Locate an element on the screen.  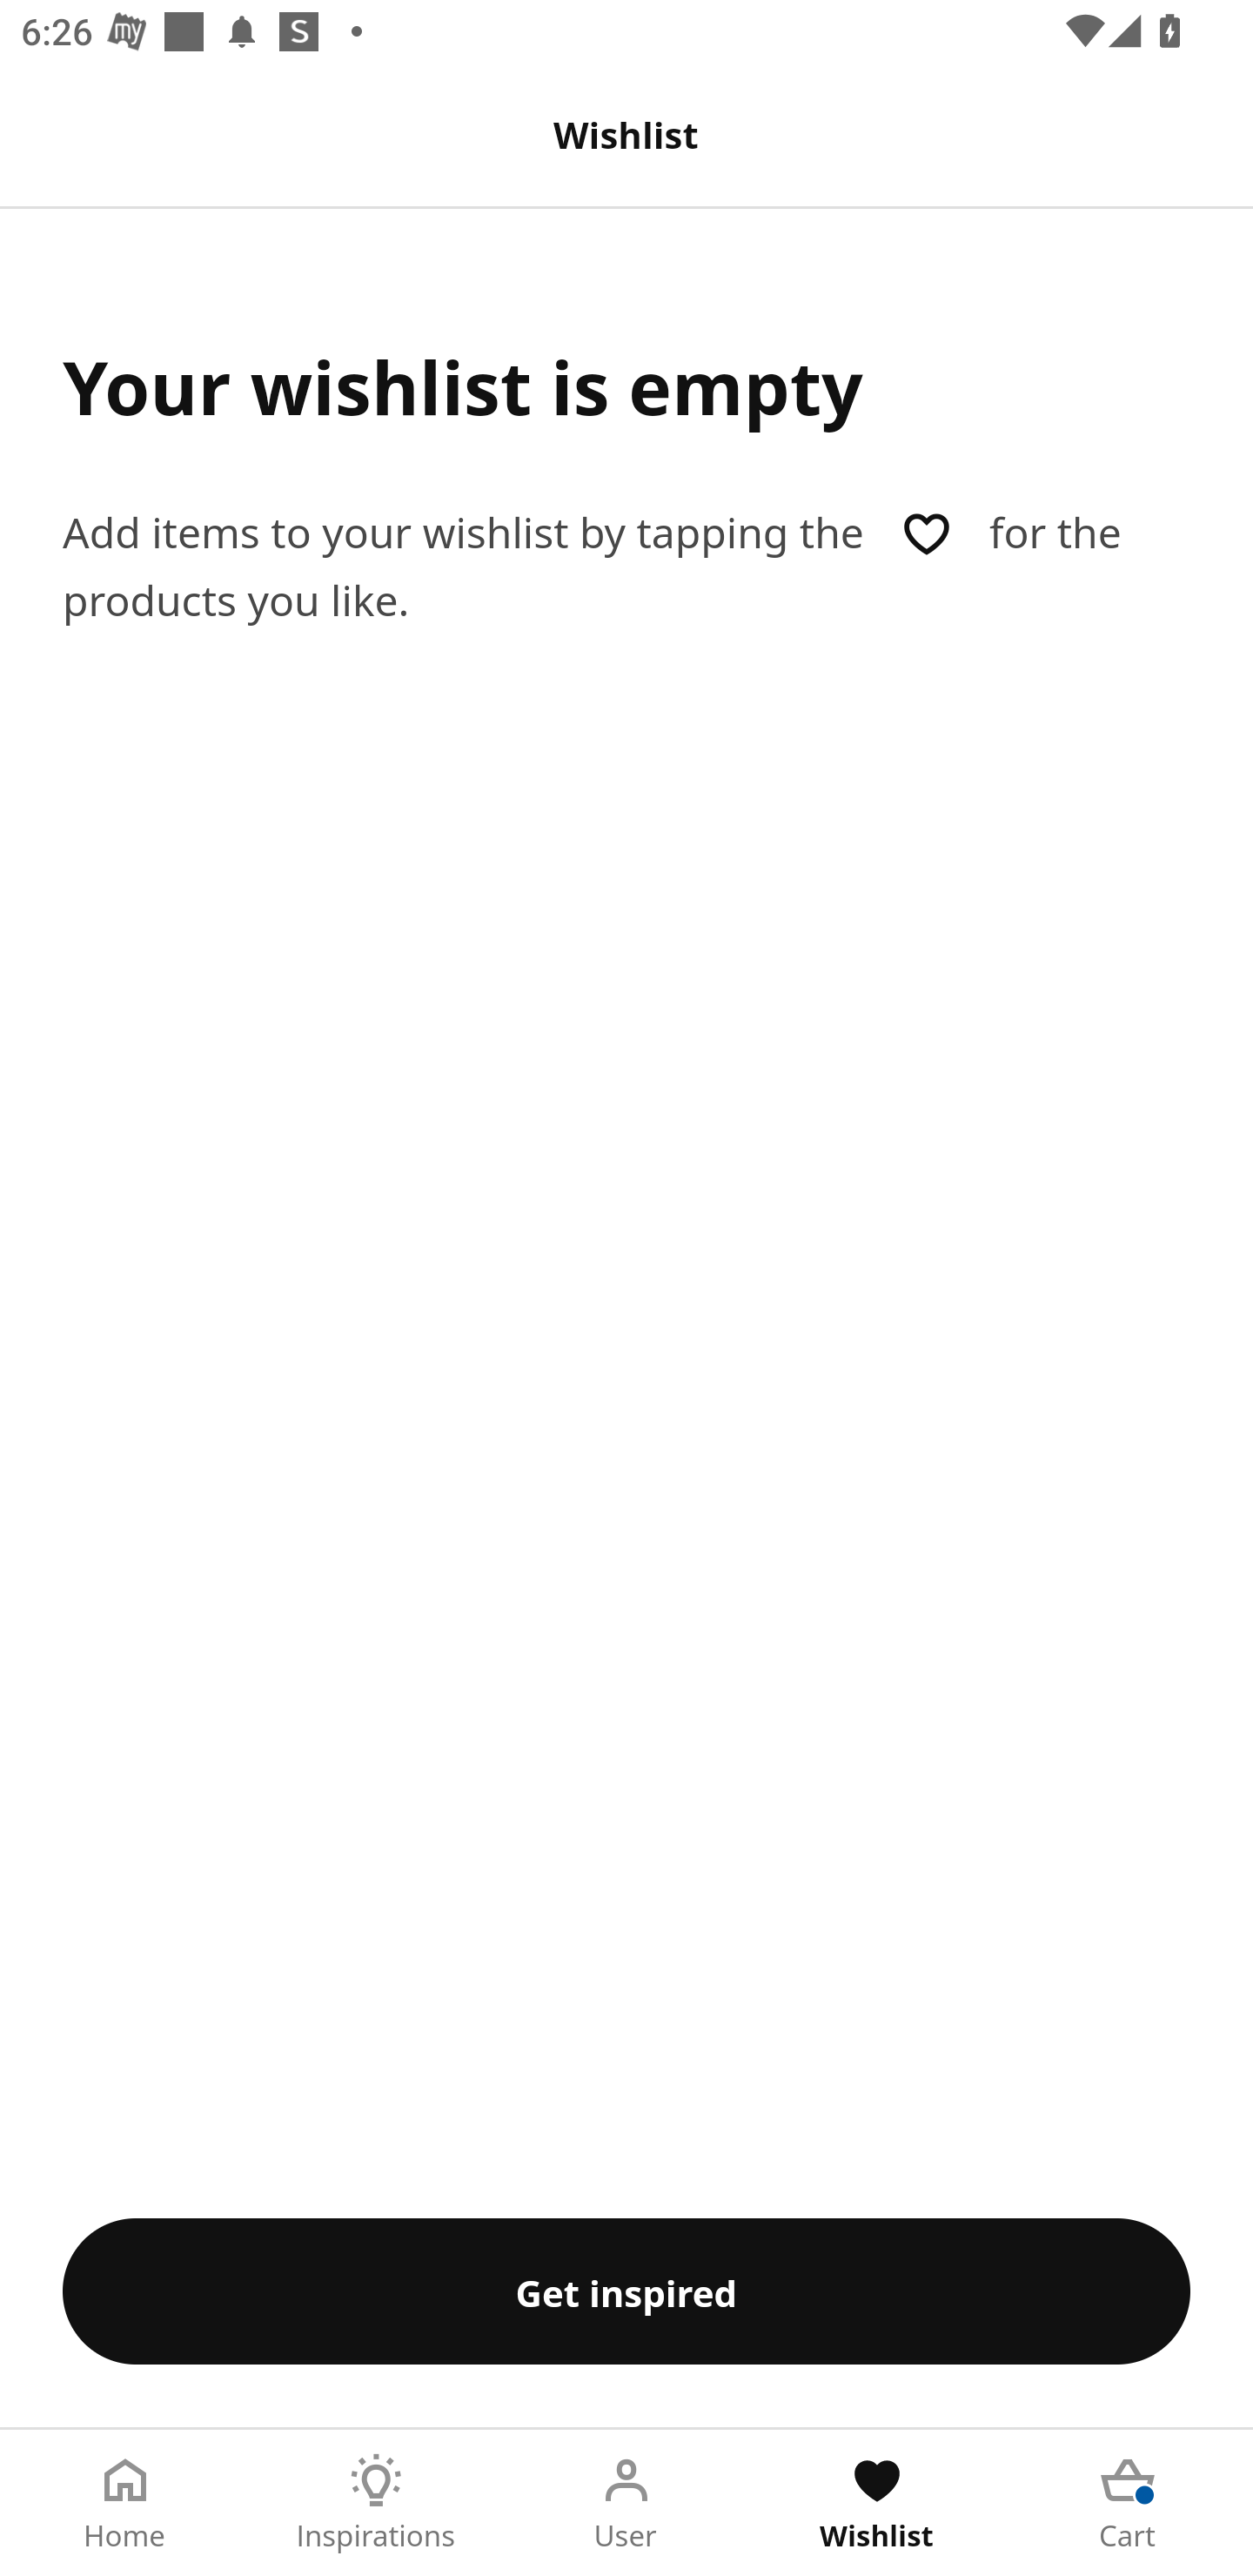
Cart
Tab 5 of 5 is located at coordinates (1128, 2503).